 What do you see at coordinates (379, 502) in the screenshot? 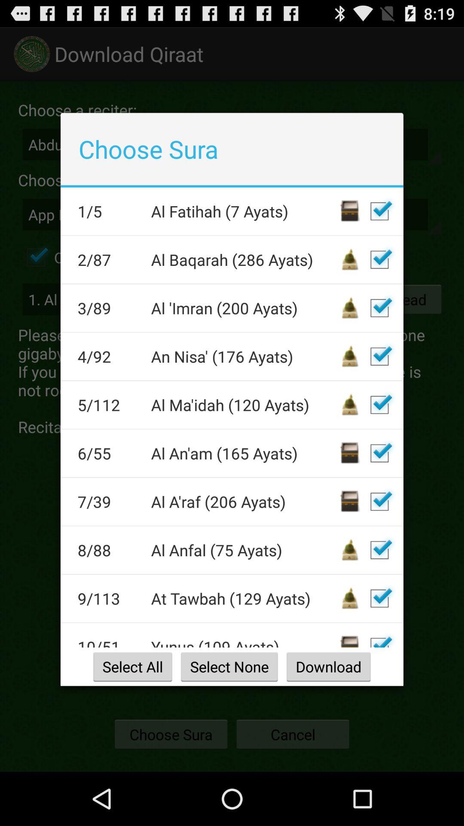
I see `click to add` at bounding box center [379, 502].